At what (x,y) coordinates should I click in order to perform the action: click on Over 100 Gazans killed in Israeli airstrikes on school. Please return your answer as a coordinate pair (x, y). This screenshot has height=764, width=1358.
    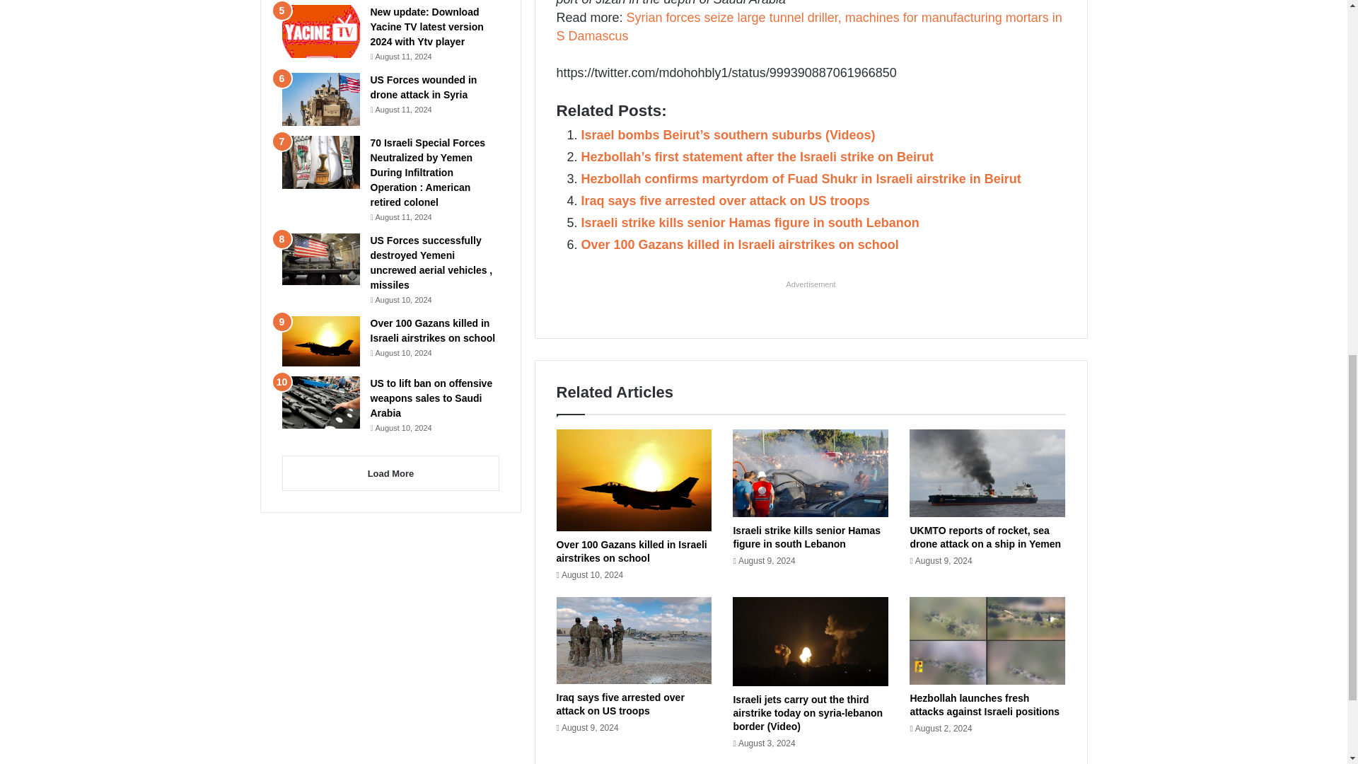
    Looking at the image, I should click on (740, 245).